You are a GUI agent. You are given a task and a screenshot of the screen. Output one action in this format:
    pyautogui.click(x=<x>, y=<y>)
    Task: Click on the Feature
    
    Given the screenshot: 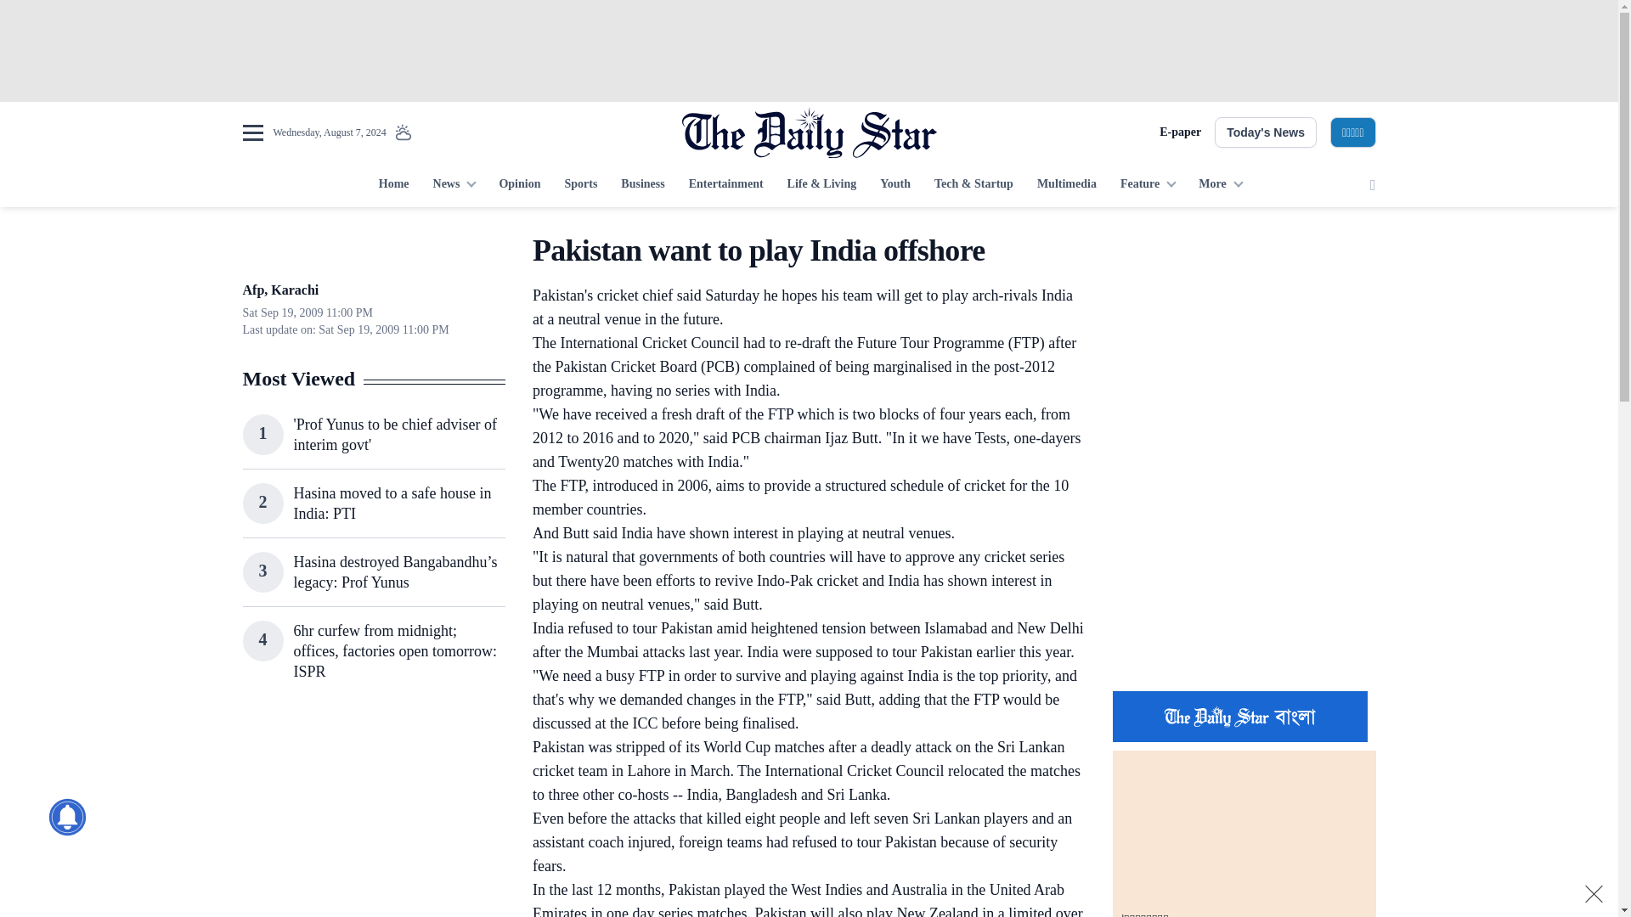 What is the action you would take?
    pyautogui.click(x=1148, y=185)
    